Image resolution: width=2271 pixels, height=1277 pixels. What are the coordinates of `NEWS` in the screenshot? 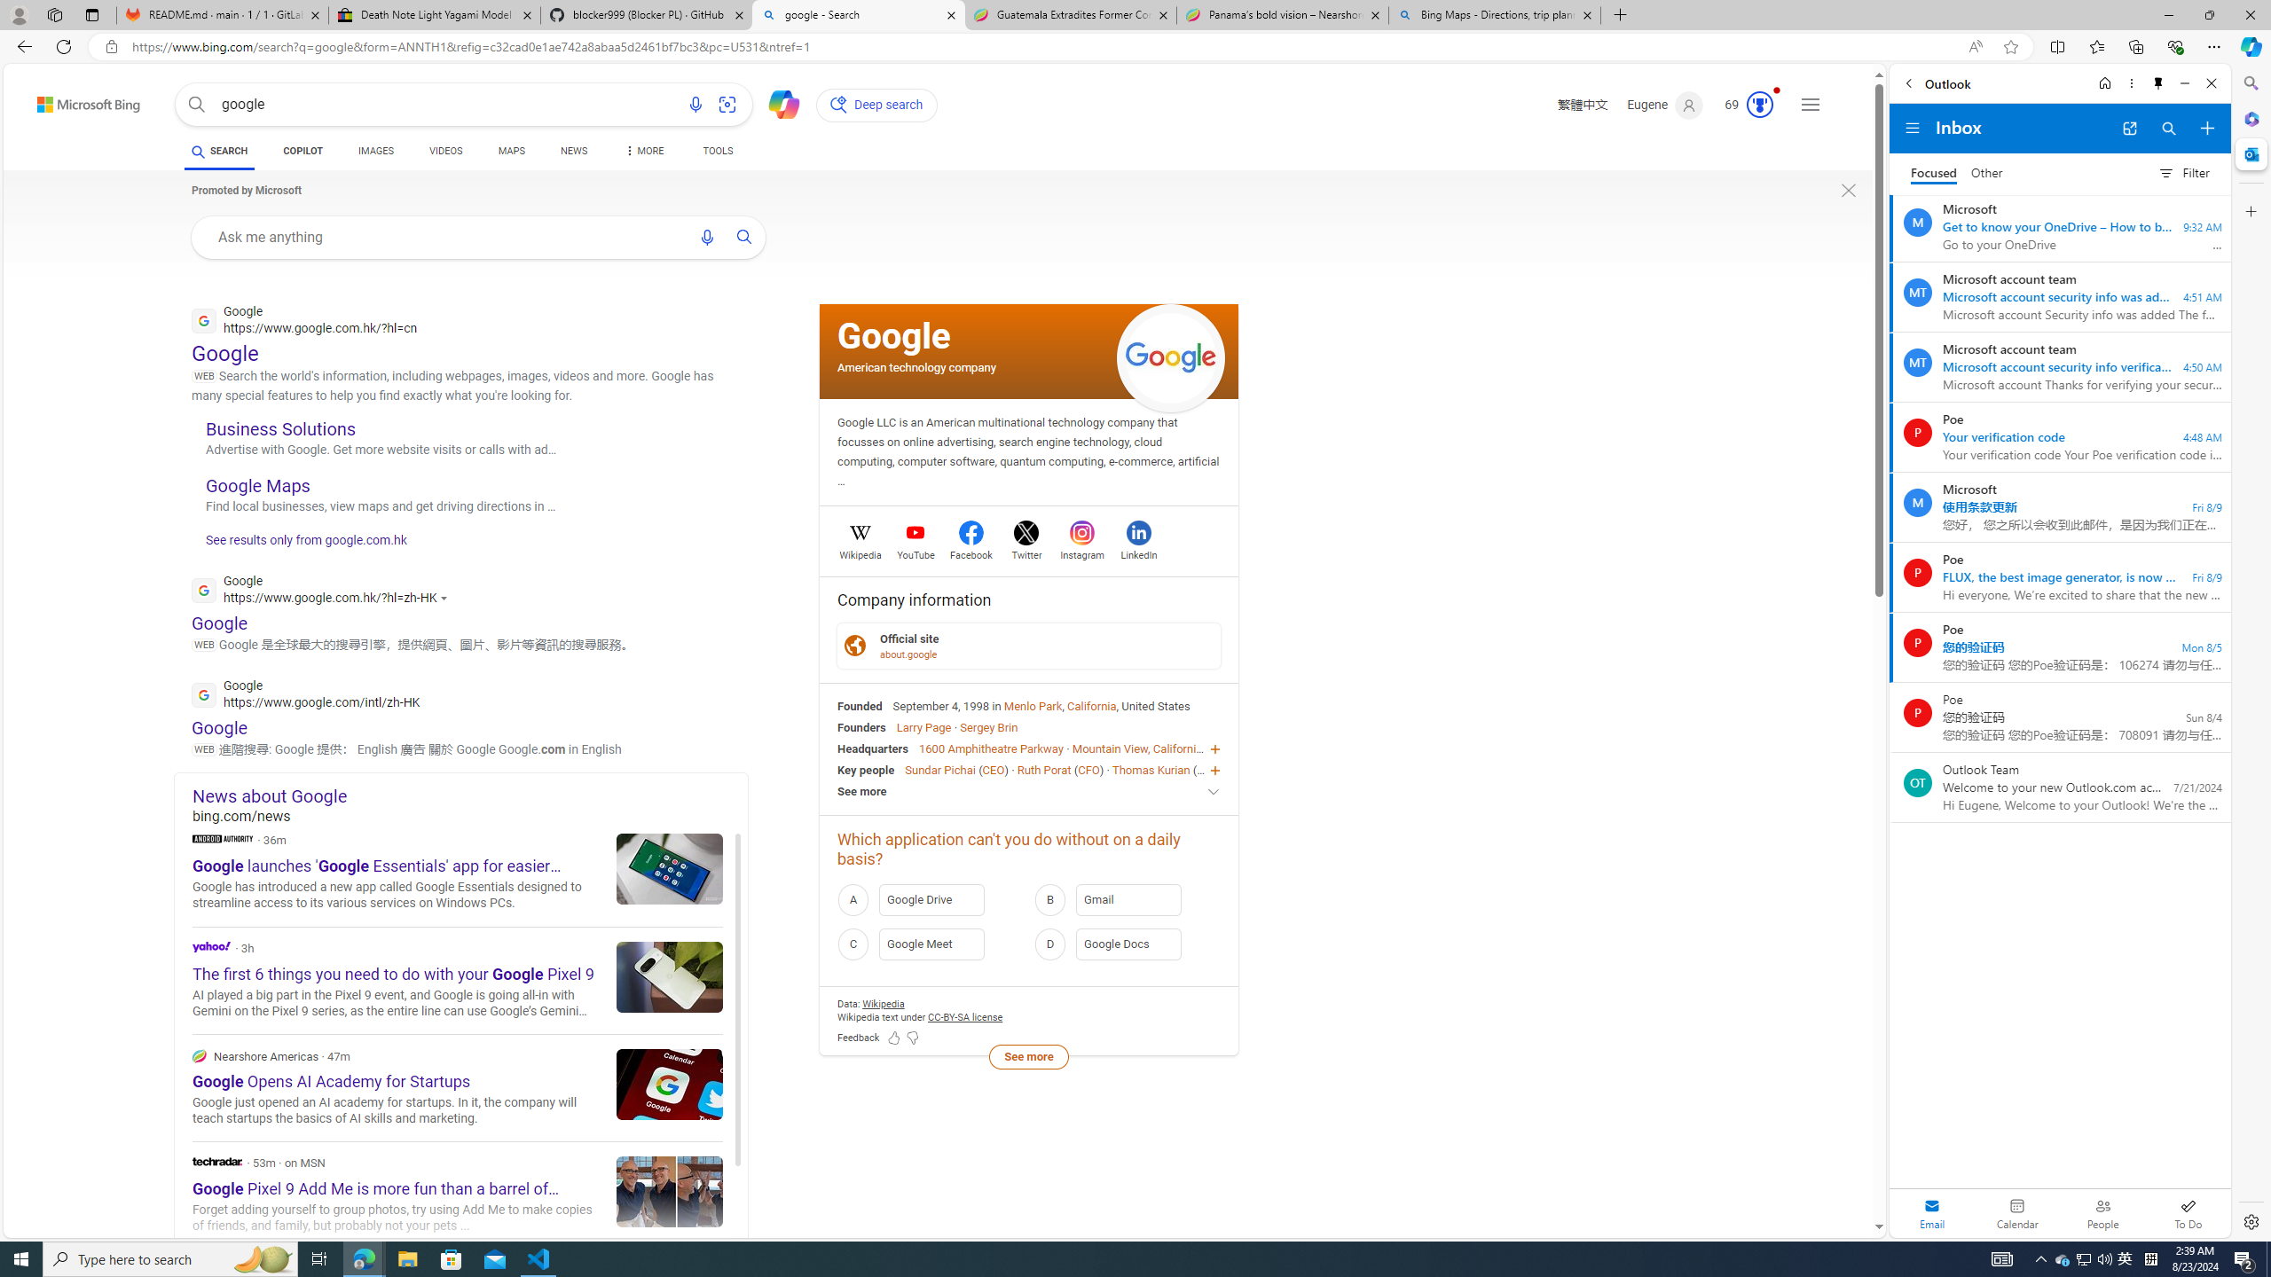 It's located at (573, 153).